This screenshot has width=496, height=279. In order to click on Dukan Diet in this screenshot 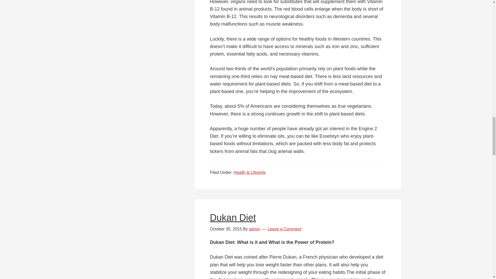, I will do `click(233, 218)`.